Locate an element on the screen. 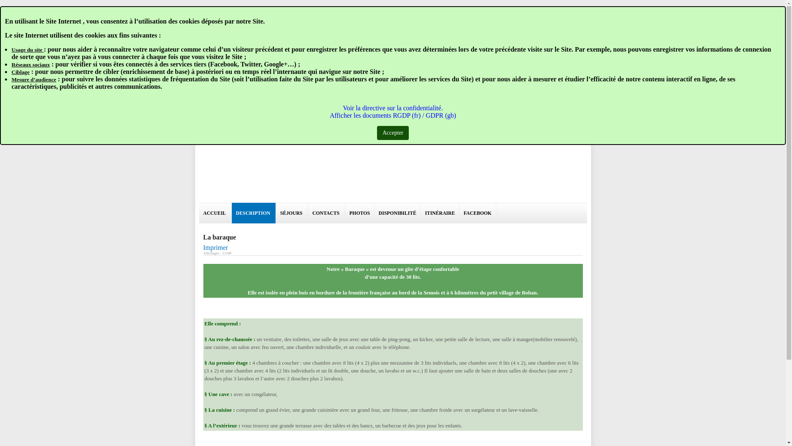 The width and height of the screenshot is (792, 446). FACEBOOK is located at coordinates (478, 213).